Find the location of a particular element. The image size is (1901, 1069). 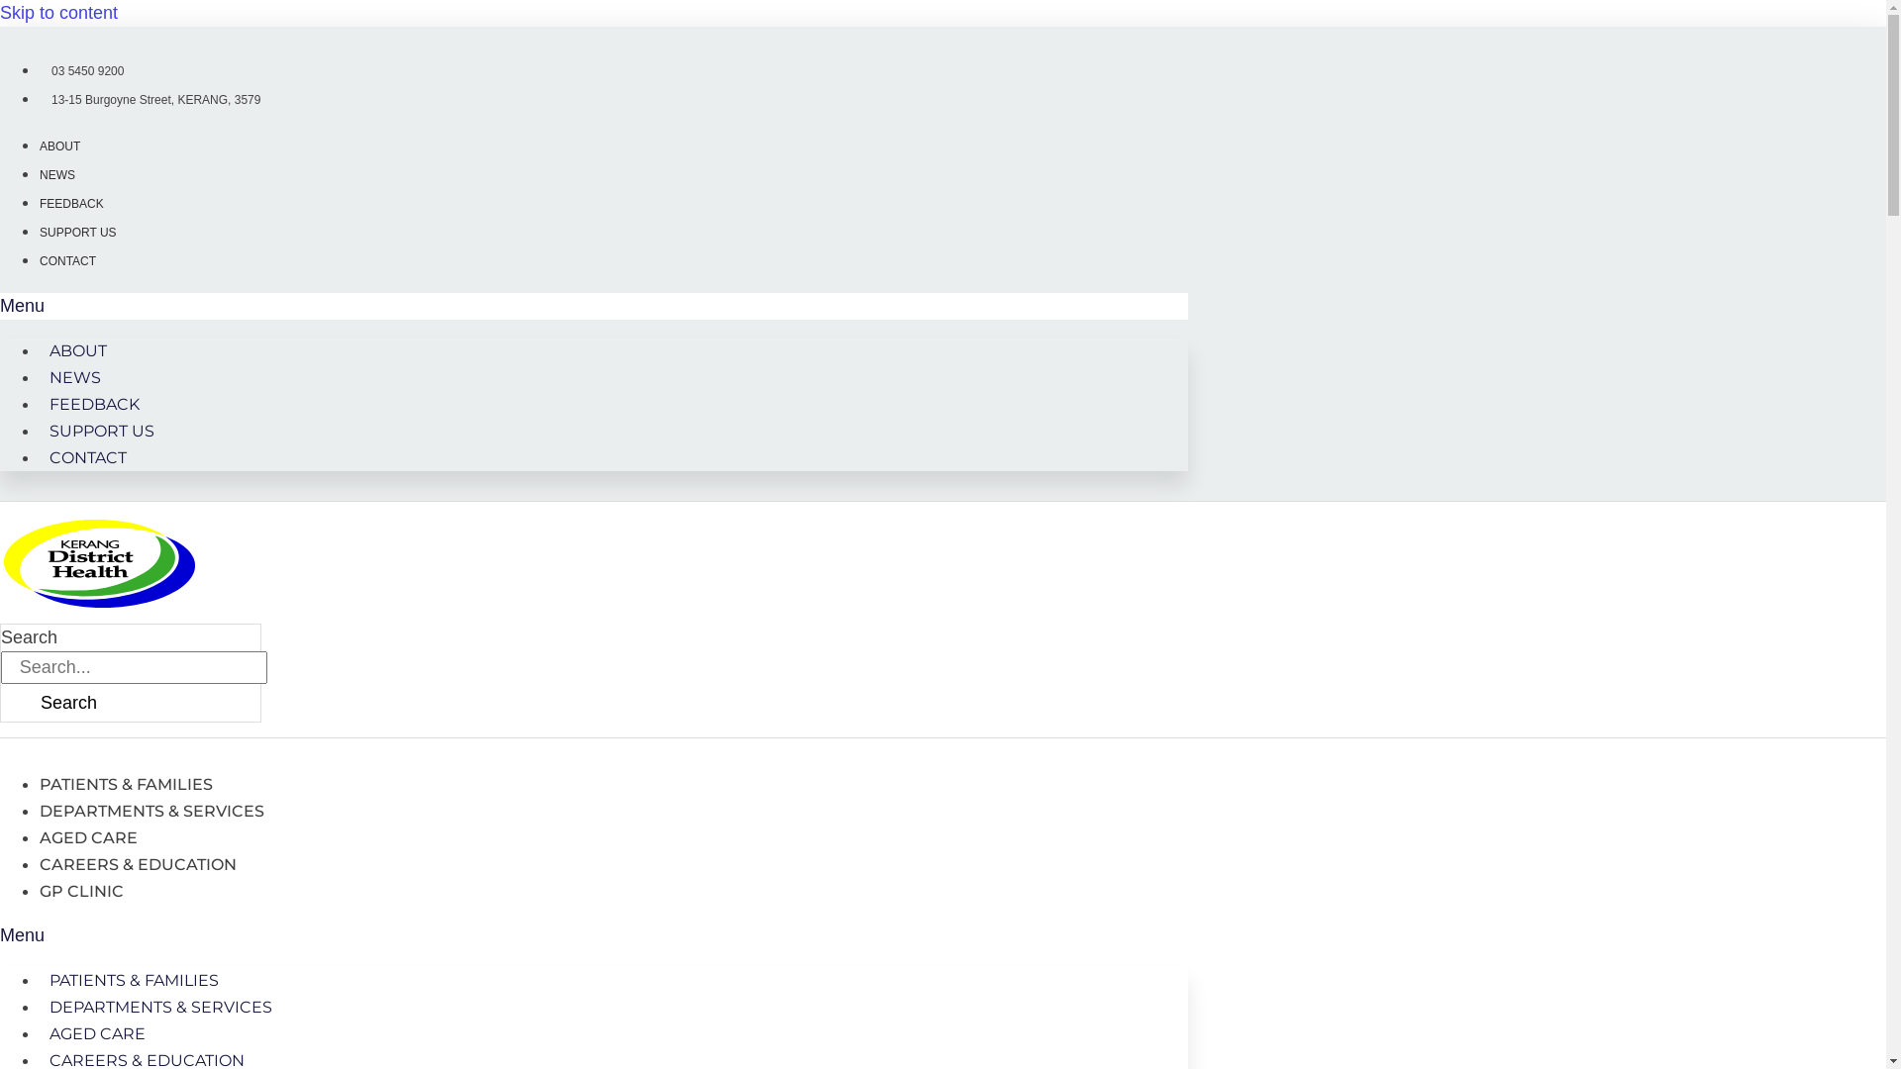

Search is located at coordinates (69, 703).